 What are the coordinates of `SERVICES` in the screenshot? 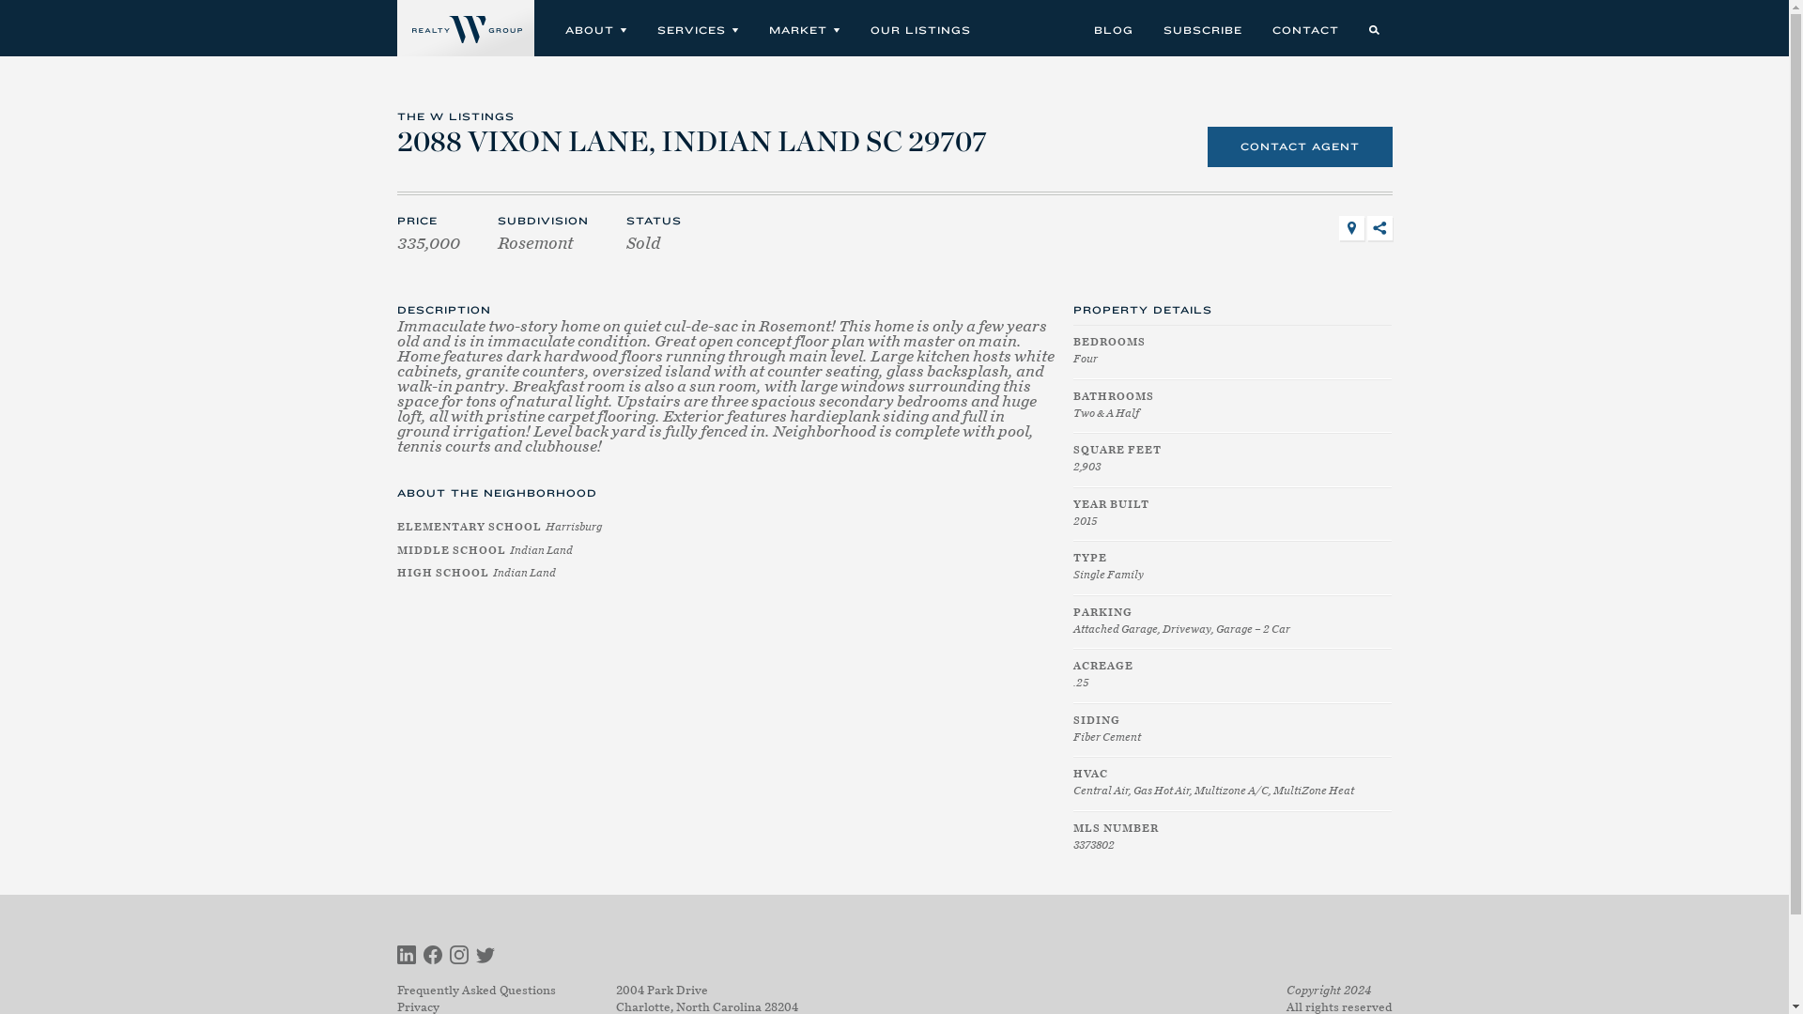 It's located at (695, 28).